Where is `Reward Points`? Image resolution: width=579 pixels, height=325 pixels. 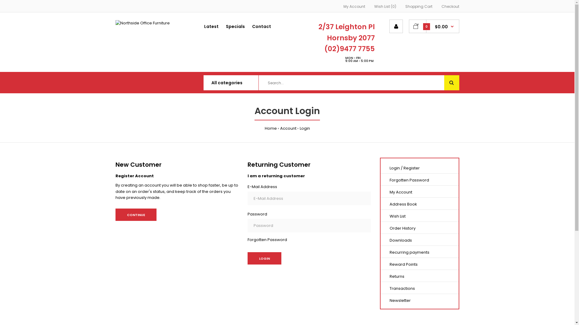 Reward Points is located at coordinates (403, 264).